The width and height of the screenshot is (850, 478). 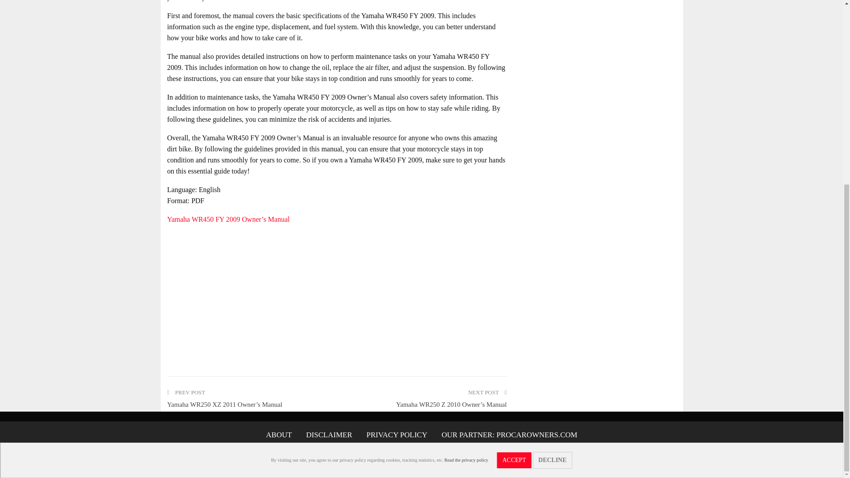 What do you see at coordinates (466, 163) in the screenshot?
I see `Read the privacy policy` at bounding box center [466, 163].